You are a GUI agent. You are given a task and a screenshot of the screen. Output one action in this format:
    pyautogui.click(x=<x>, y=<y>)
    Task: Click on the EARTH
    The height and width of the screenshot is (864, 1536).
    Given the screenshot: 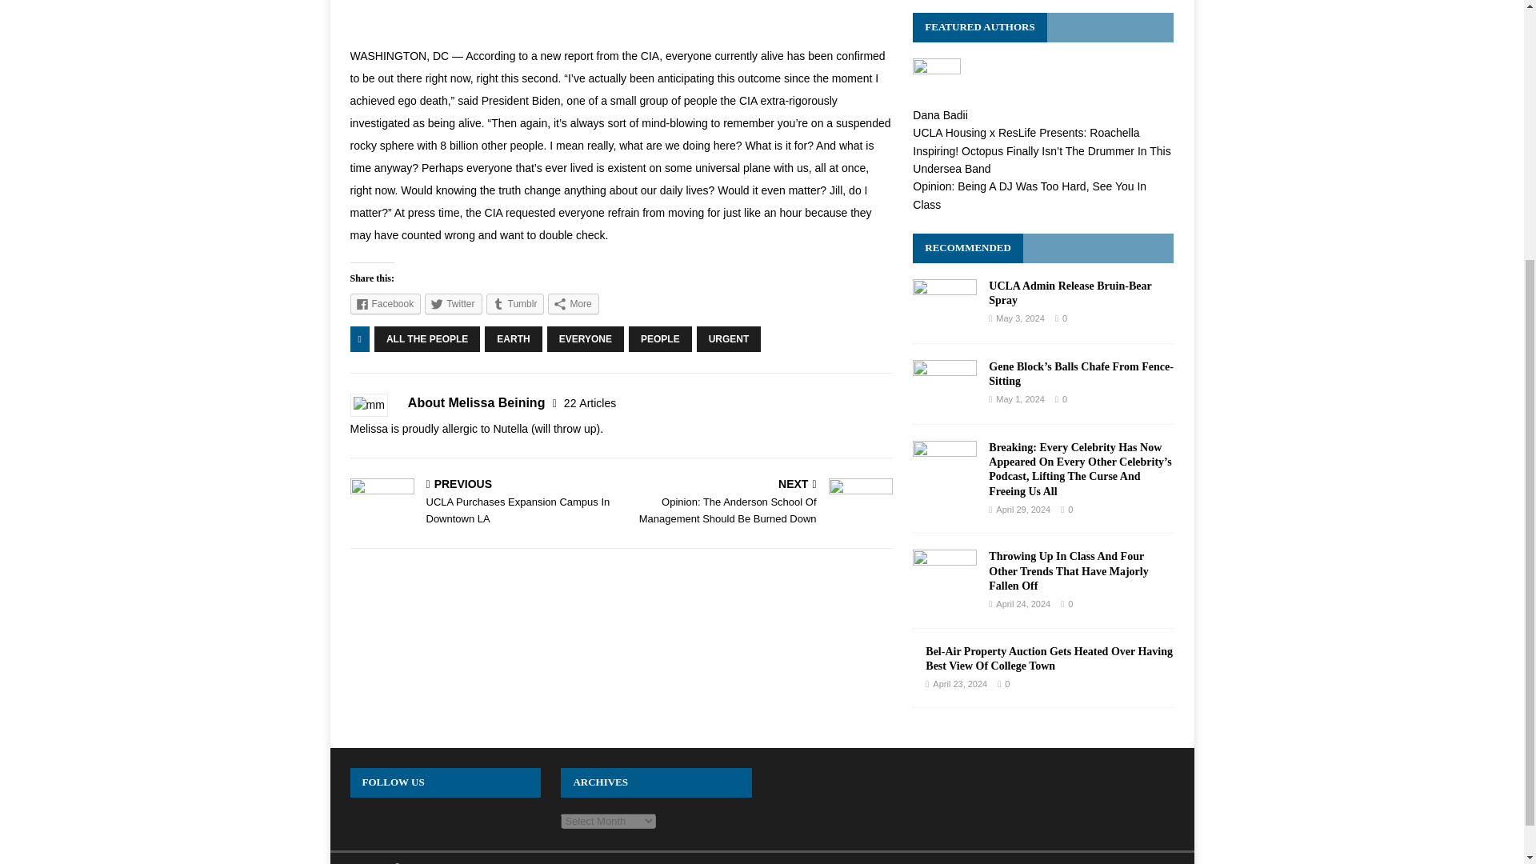 What is the action you would take?
    pyautogui.click(x=514, y=339)
    